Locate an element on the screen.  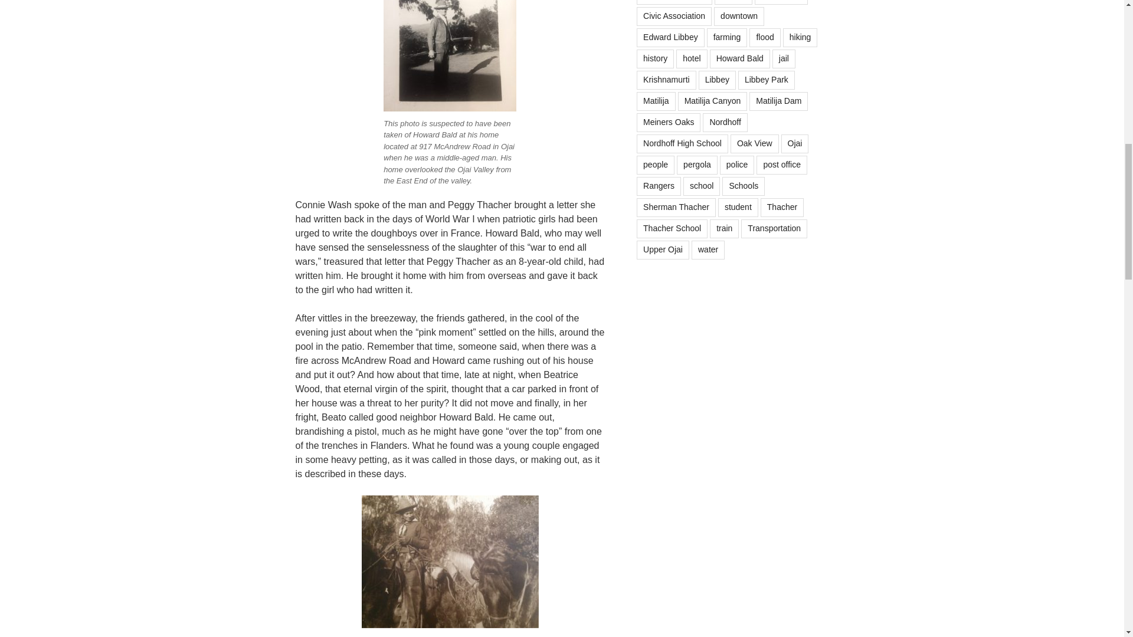
downtown is located at coordinates (739, 17).